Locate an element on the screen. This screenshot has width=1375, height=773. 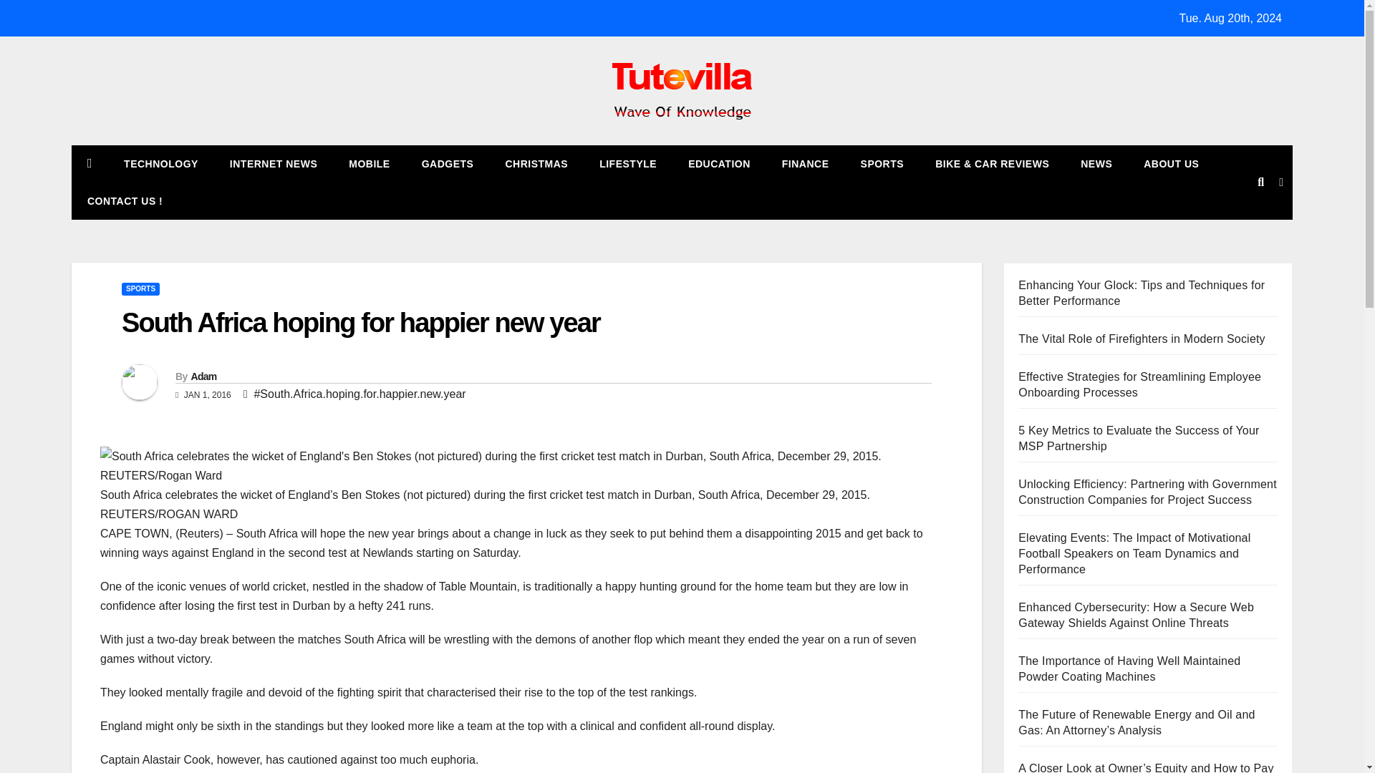
Adam is located at coordinates (203, 376).